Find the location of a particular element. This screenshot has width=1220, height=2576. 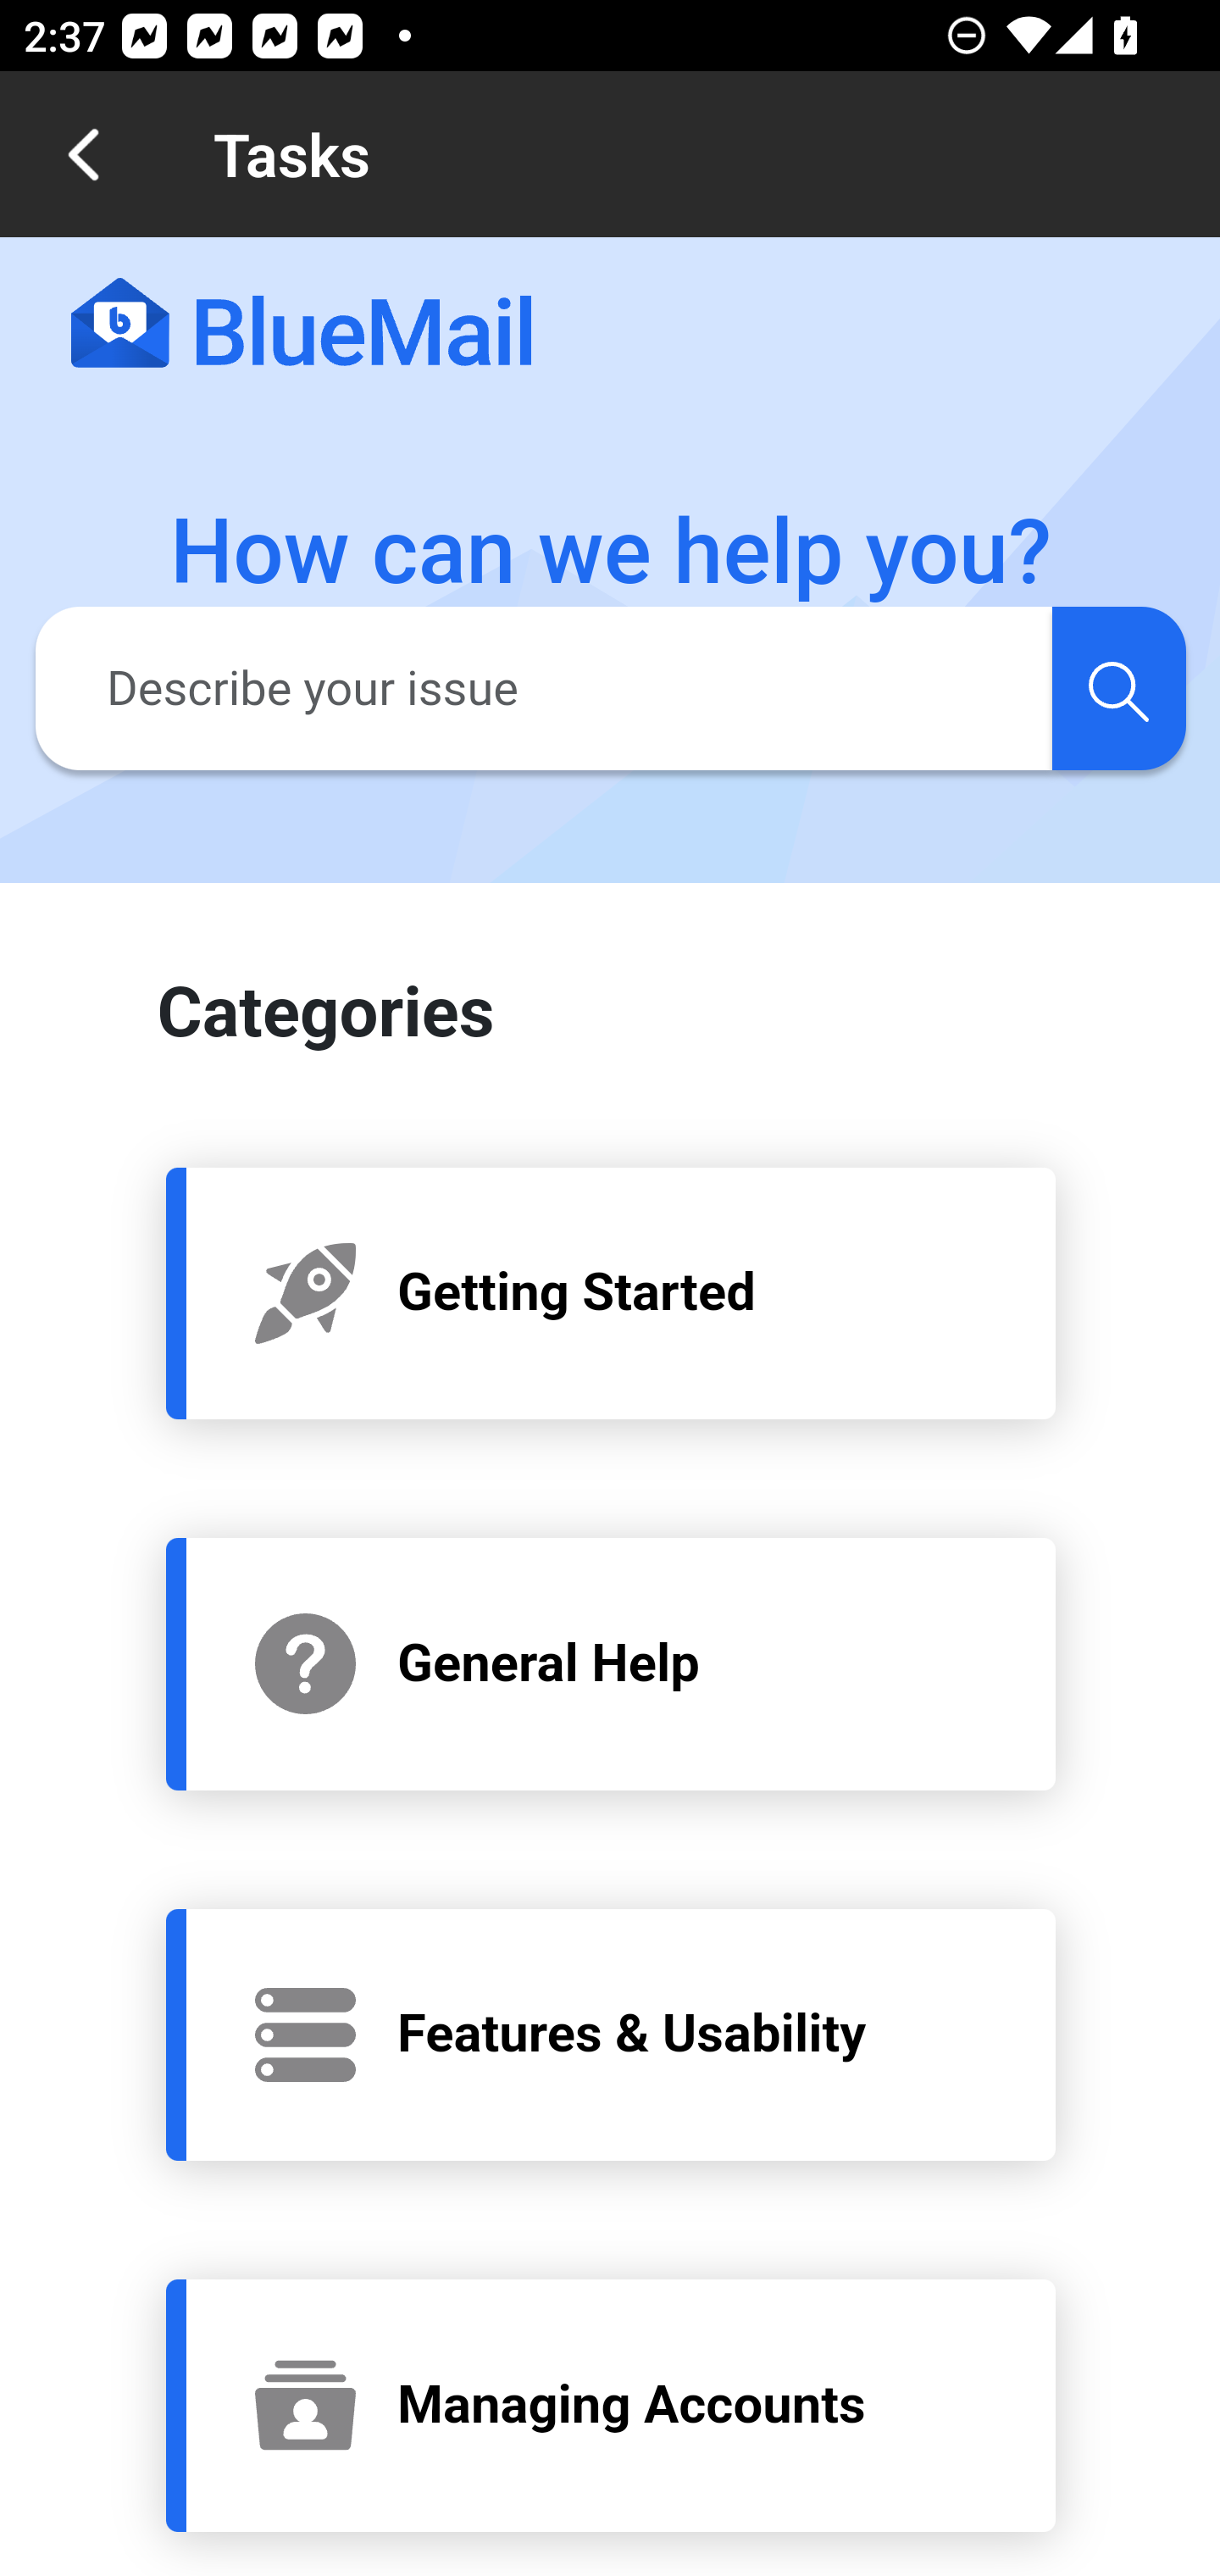

BlueMail Logo is located at coordinates (302, 325).